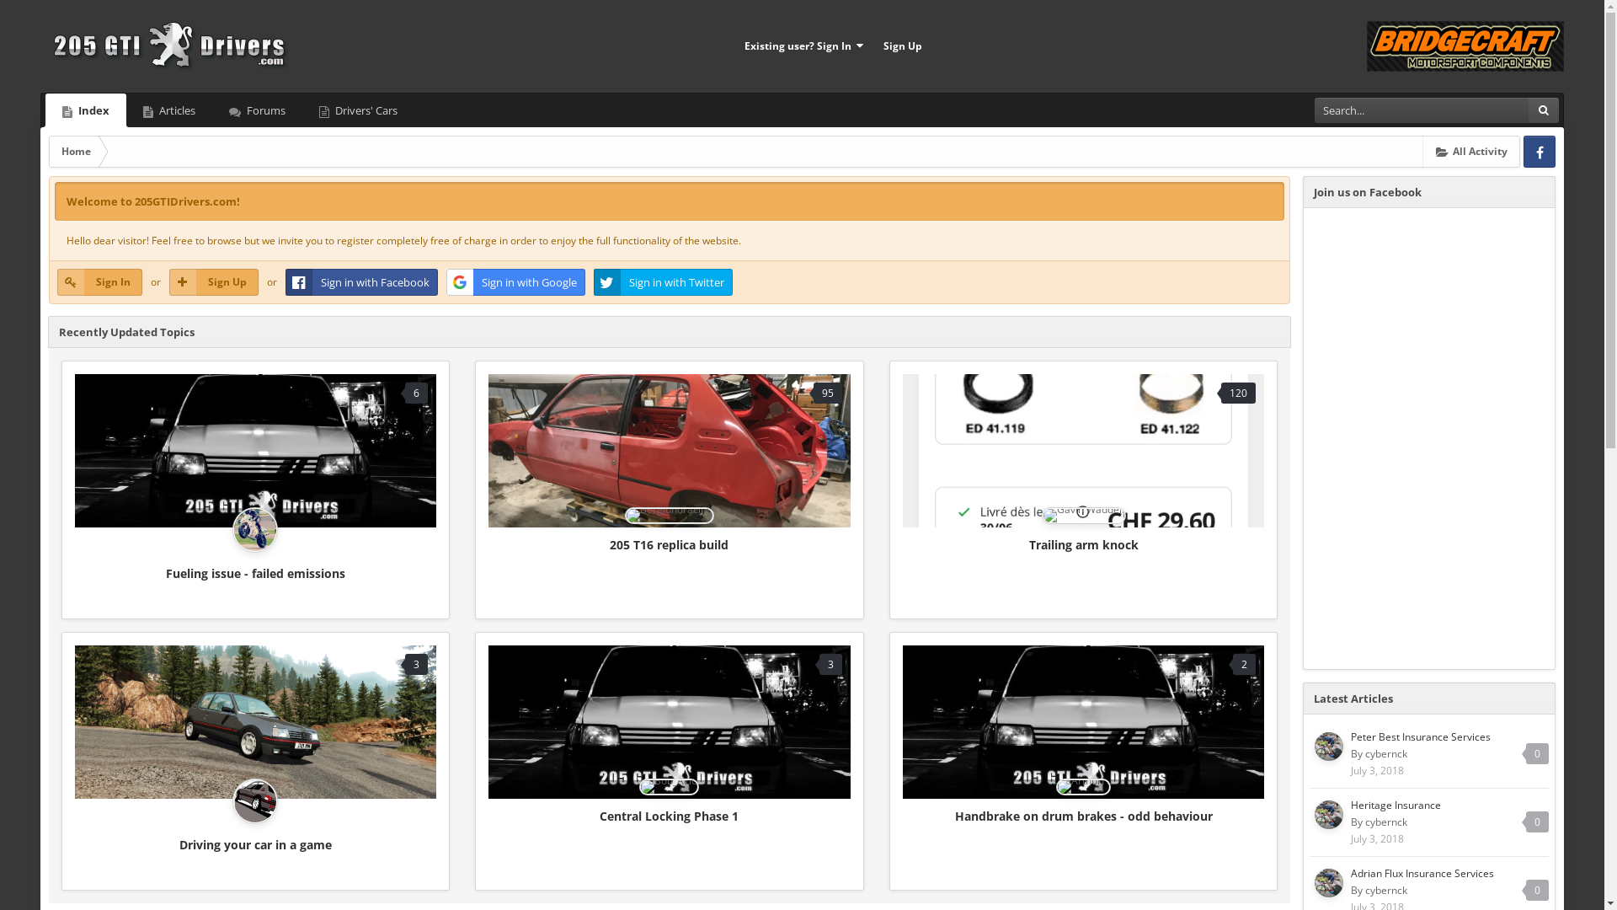 Image resolution: width=1617 pixels, height=910 pixels. What do you see at coordinates (1540, 152) in the screenshot?
I see `Facebook` at bounding box center [1540, 152].